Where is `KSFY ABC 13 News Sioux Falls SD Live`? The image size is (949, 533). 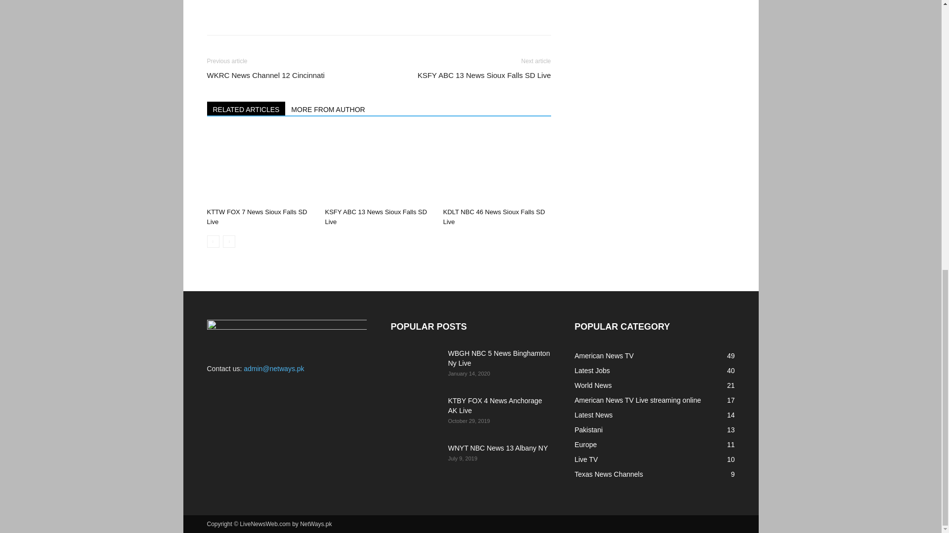
KSFY ABC 13 News Sioux Falls SD Live is located at coordinates (484, 75).